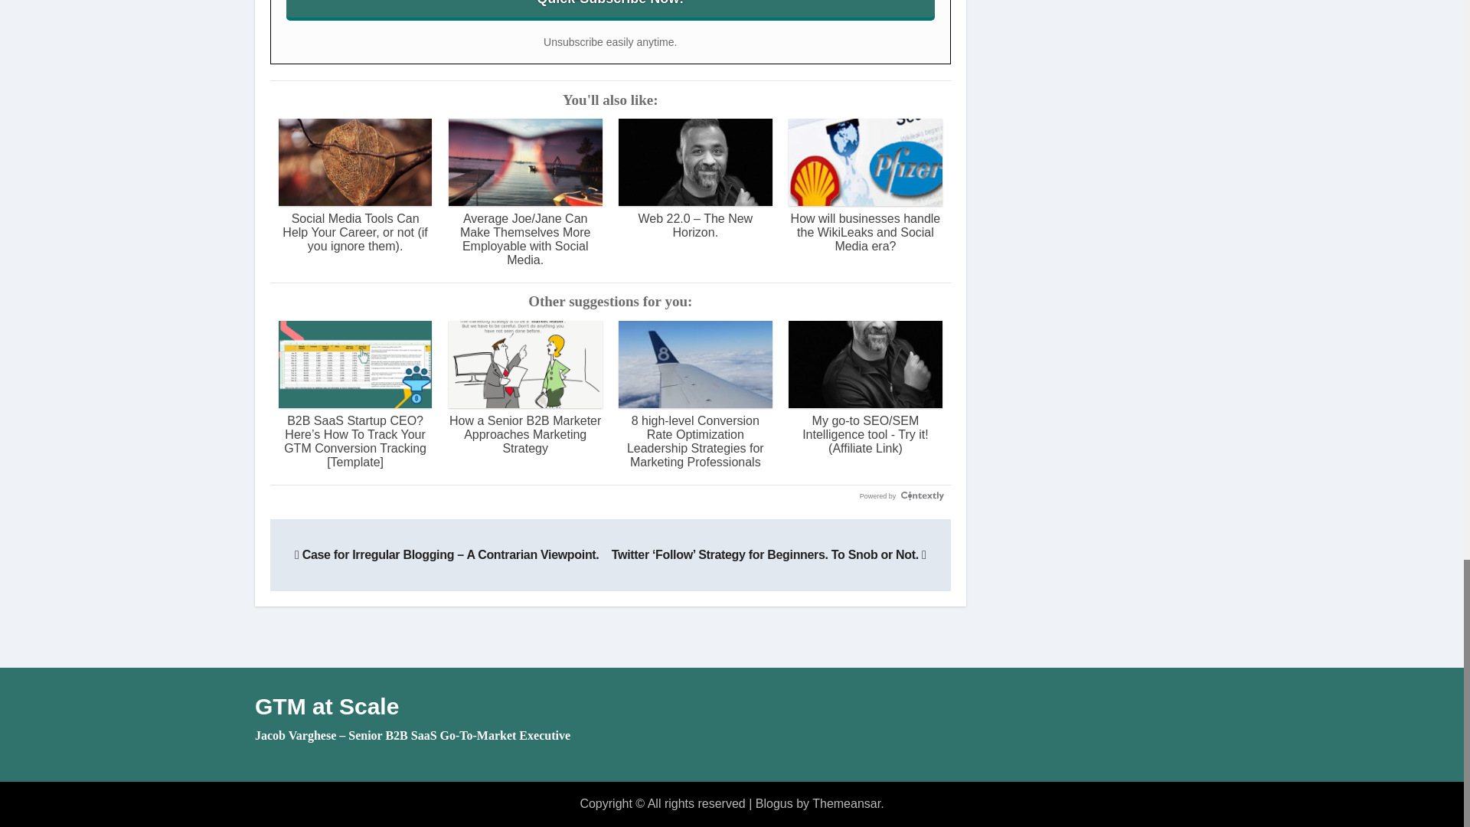 Image resolution: width=1470 pixels, height=827 pixels. I want to click on Themeansar, so click(847, 804).